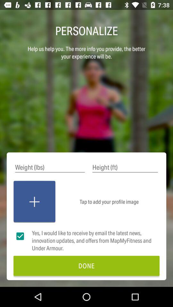  Describe the element at coordinates (50, 168) in the screenshot. I see `click the weightlbs` at that location.